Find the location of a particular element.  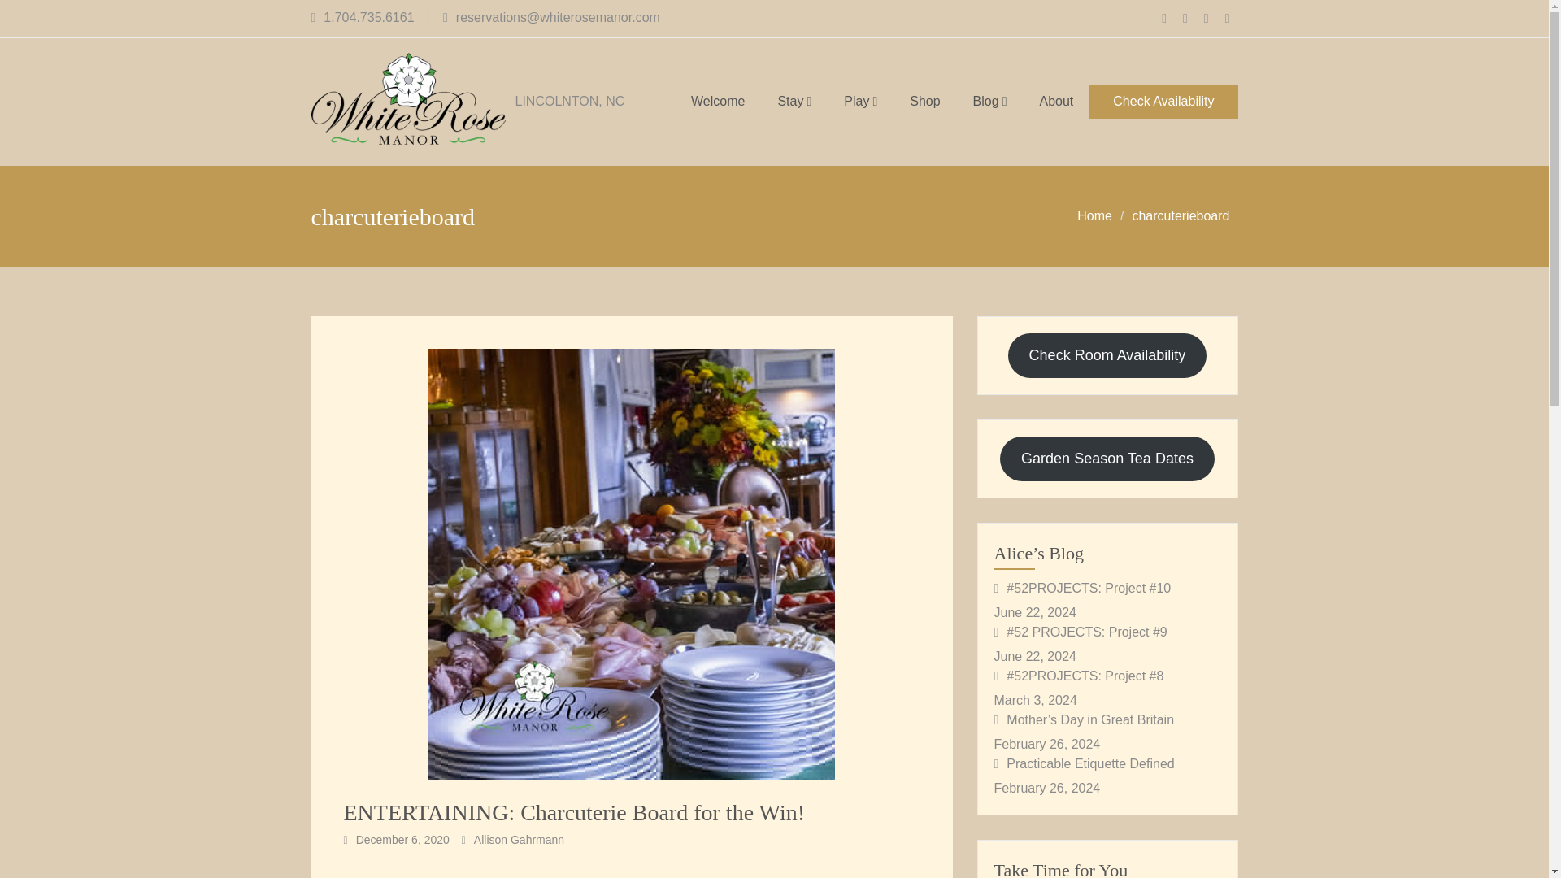

Home is located at coordinates (1094, 216).